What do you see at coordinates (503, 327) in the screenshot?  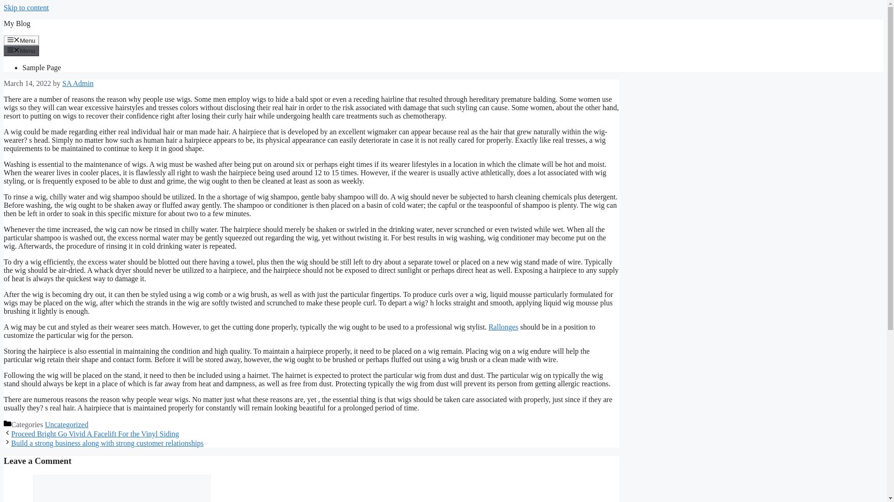 I see `Rallonges` at bounding box center [503, 327].